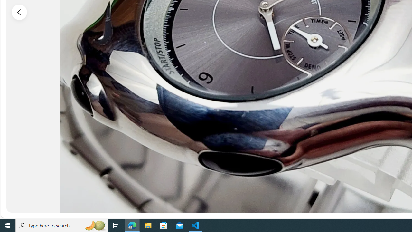 Image resolution: width=412 pixels, height=232 pixels. What do you see at coordinates (19, 12) in the screenshot?
I see `Previous image - Item images thumbnails` at bounding box center [19, 12].